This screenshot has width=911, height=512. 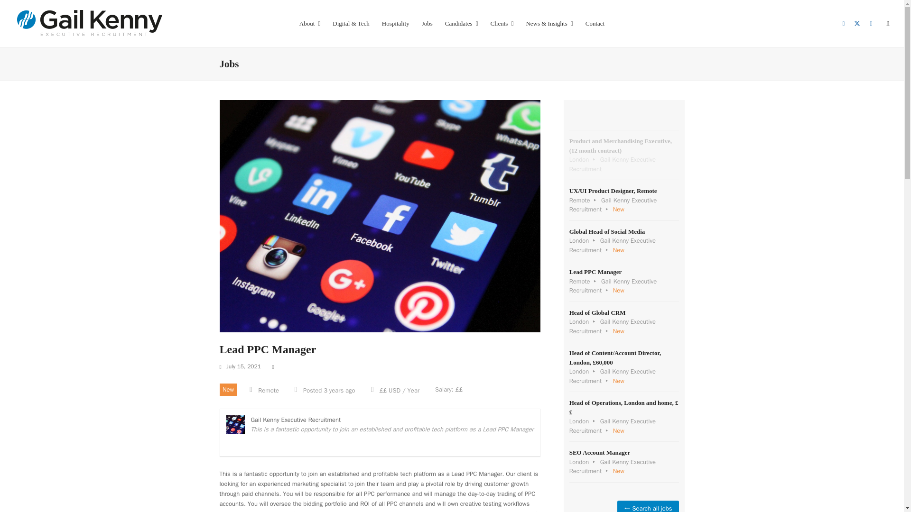 What do you see at coordinates (871, 23) in the screenshot?
I see `Instagram` at bounding box center [871, 23].